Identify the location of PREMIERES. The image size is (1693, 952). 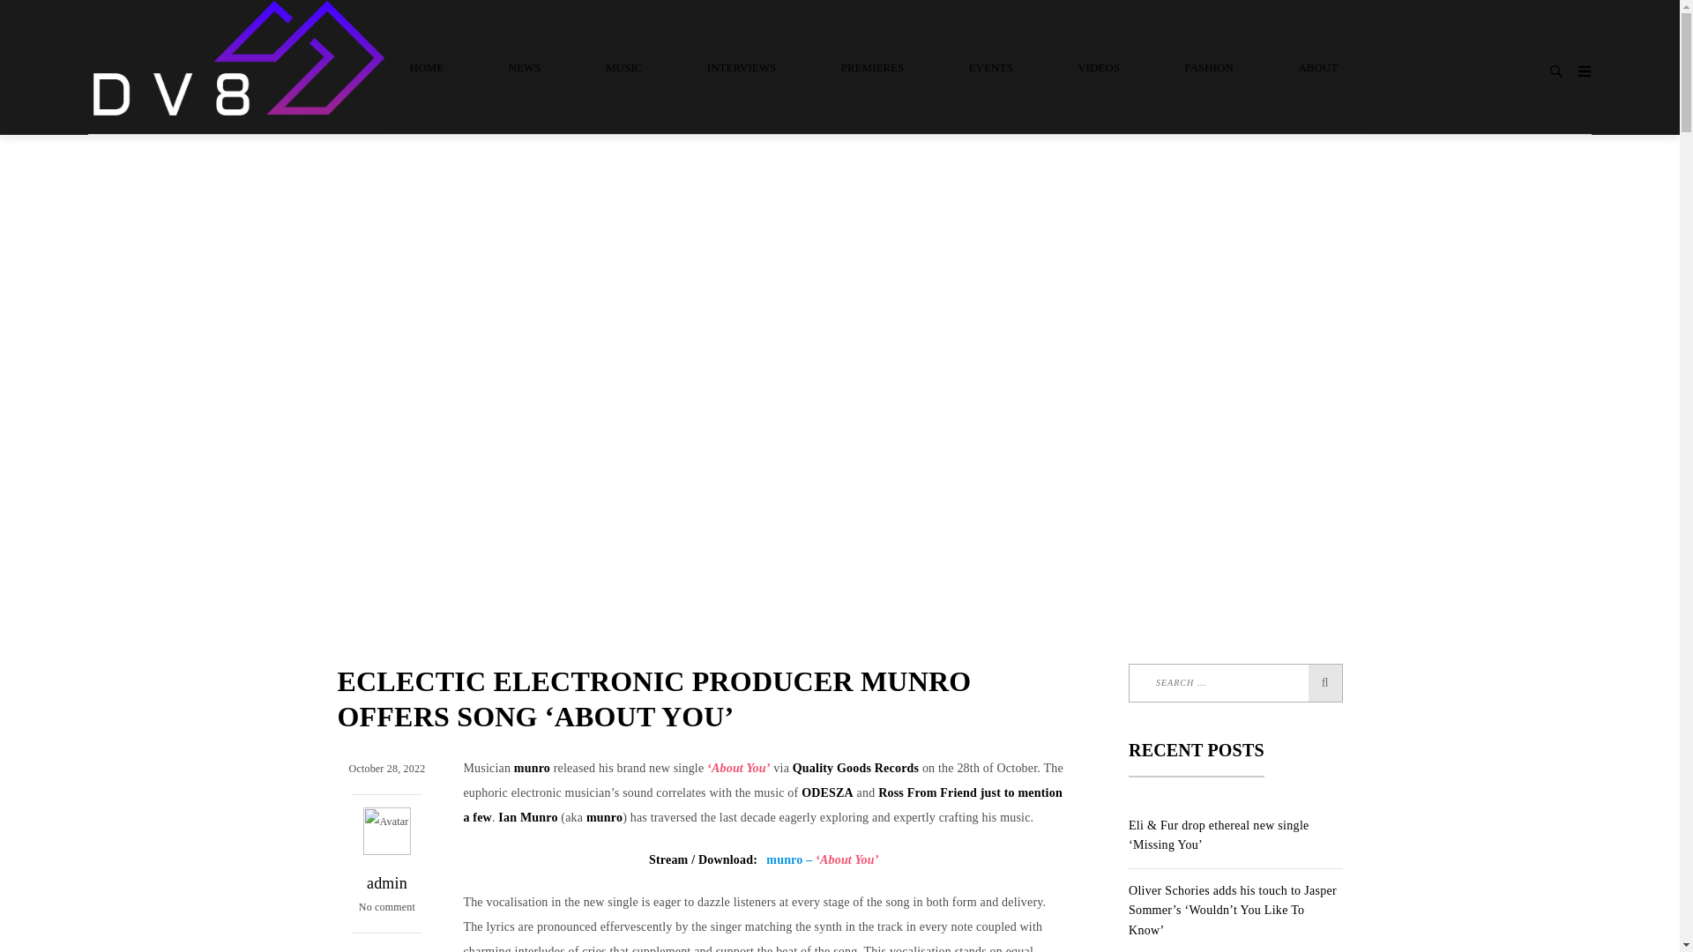
(873, 66).